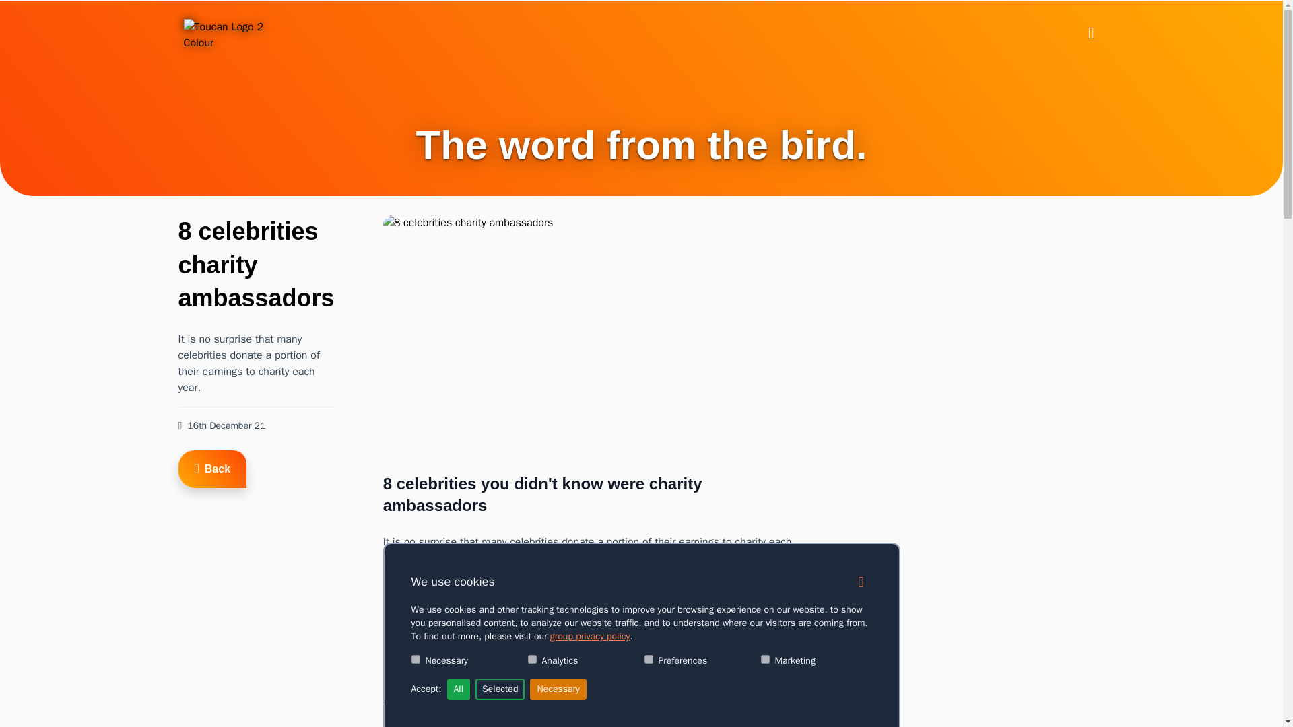  I want to click on on, so click(532, 660).